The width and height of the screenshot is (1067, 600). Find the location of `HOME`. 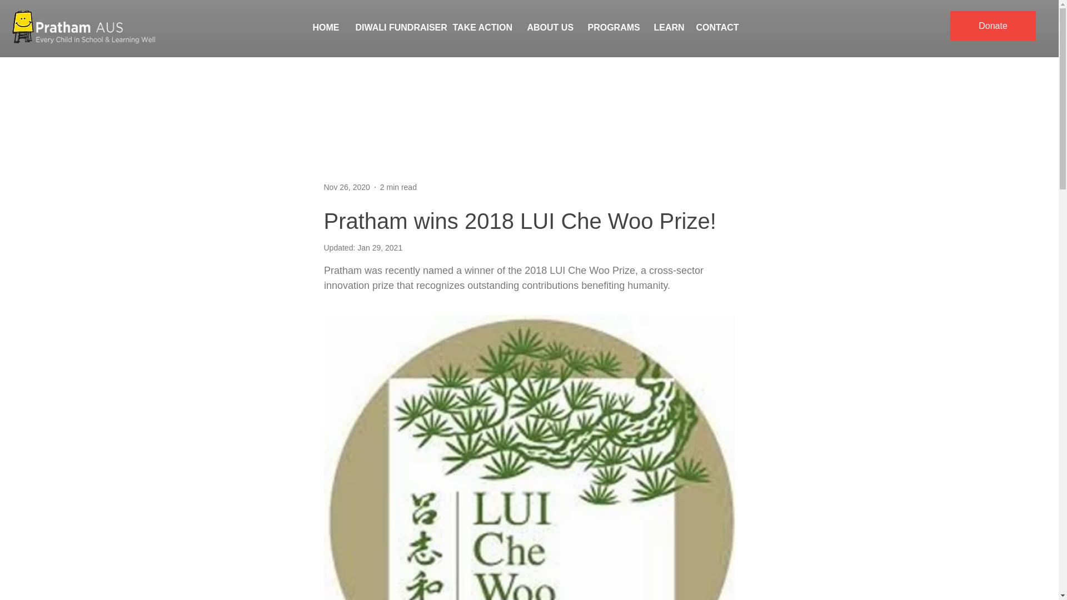

HOME is located at coordinates (326, 28).